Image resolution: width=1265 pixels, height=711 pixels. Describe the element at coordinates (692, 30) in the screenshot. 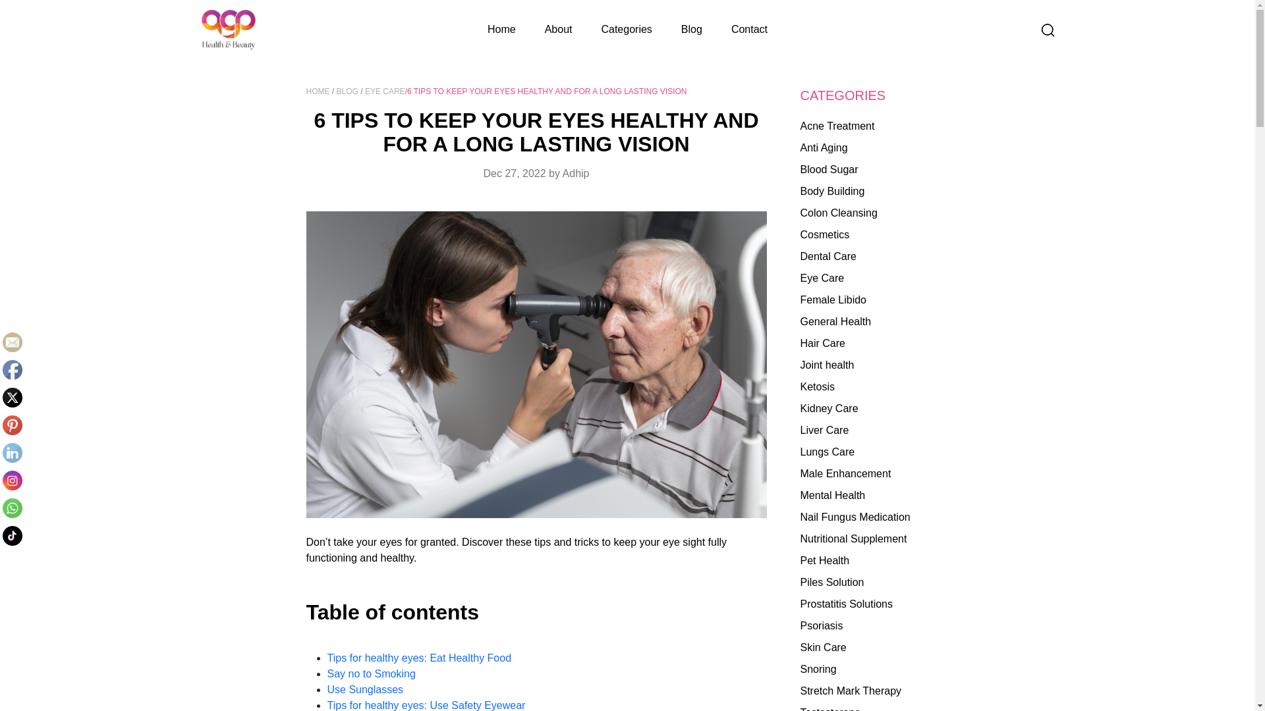

I see `Blog` at that location.